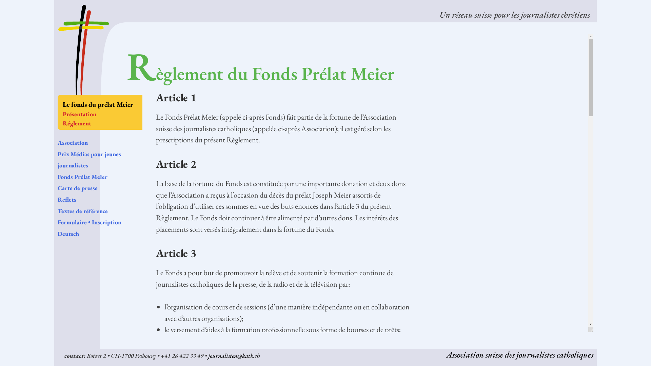 This screenshot has width=651, height=366. Describe the element at coordinates (68, 234) in the screenshot. I see `Deutsch` at that location.